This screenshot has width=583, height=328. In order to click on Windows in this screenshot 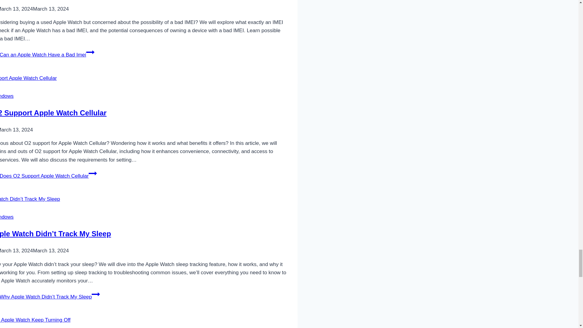, I will do `click(7, 217)`.